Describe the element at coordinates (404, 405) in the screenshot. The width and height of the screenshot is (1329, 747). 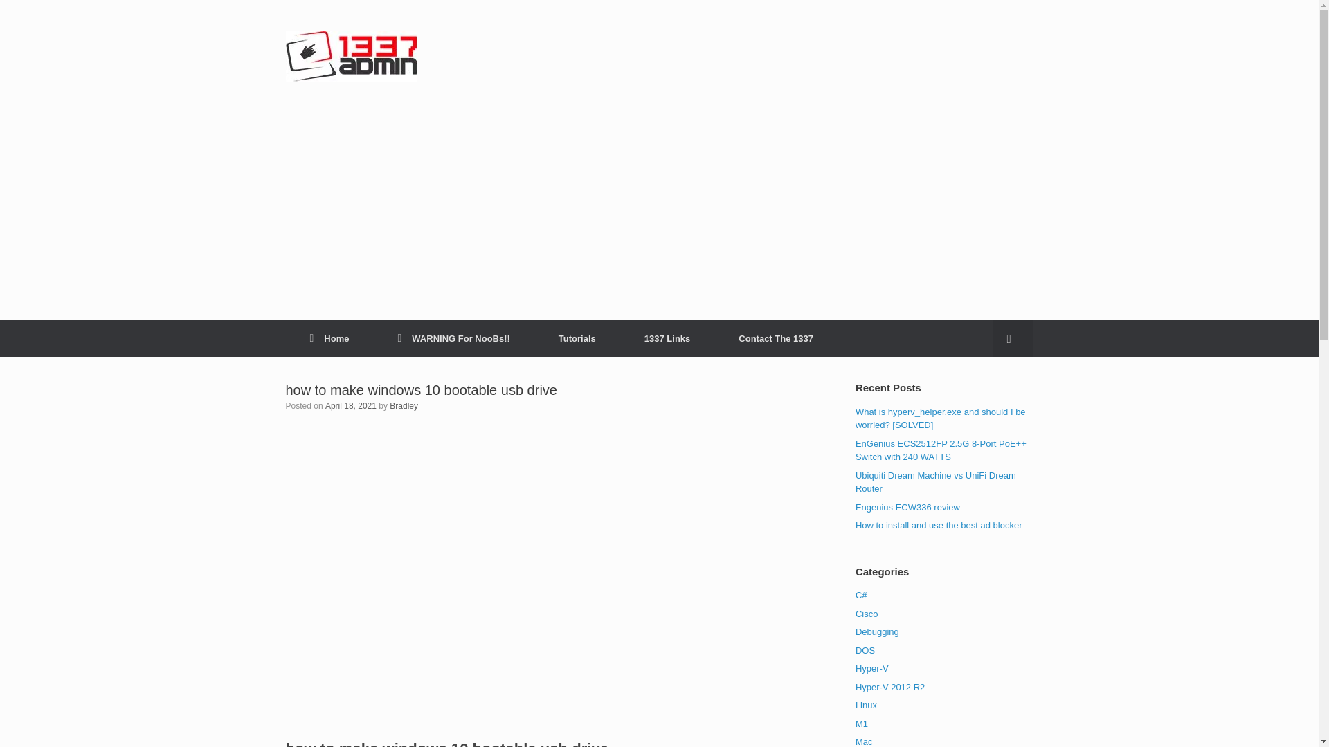
I see `View all posts by Bradley` at that location.